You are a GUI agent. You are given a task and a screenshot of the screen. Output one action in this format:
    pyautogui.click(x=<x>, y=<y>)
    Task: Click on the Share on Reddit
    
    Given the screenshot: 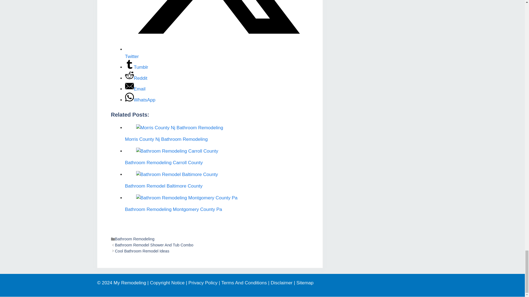 What is the action you would take?
    pyautogui.click(x=234, y=151)
    